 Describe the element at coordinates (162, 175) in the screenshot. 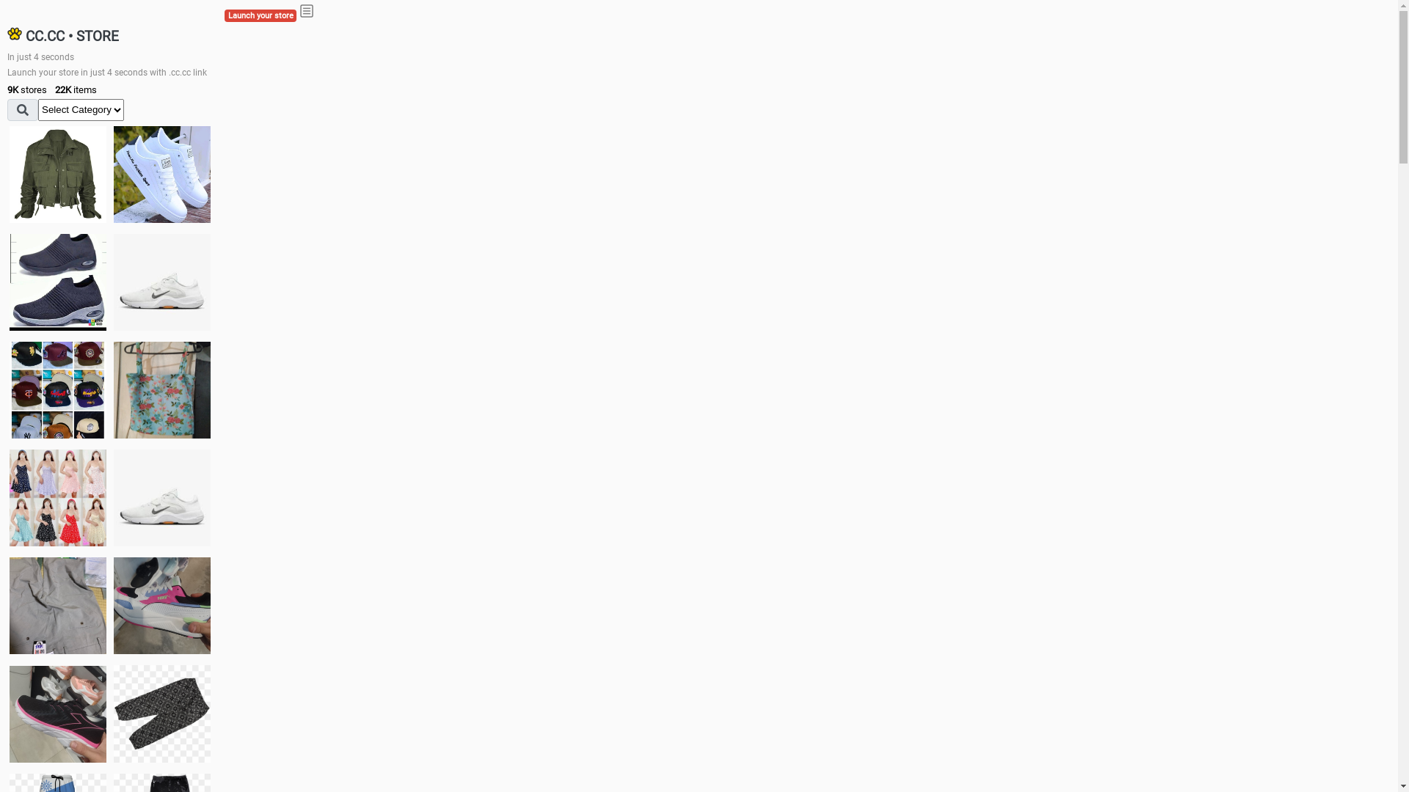

I see `white shoes` at that location.